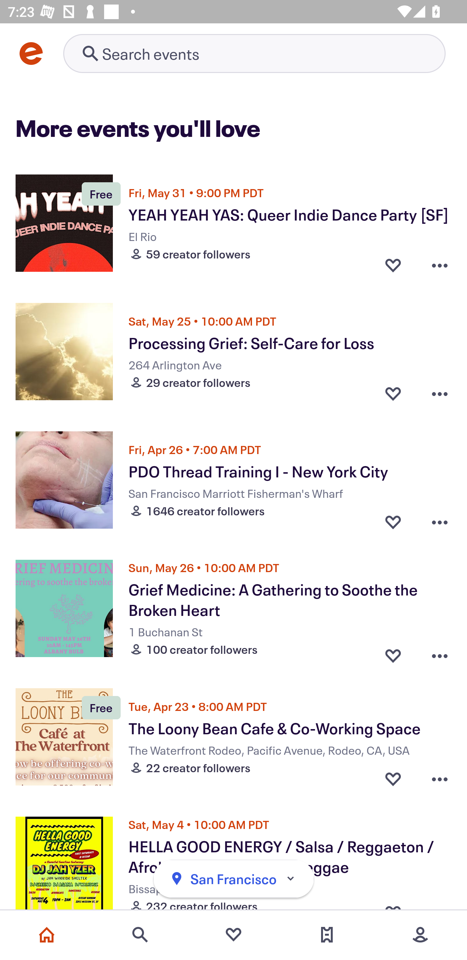  I want to click on Tickets, so click(327, 935).